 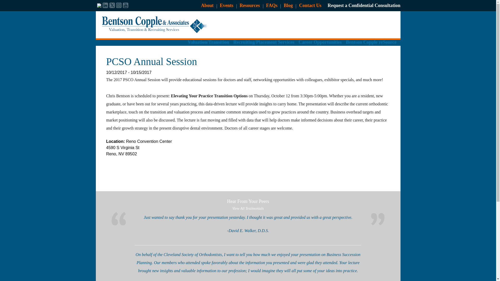 I want to click on Contact Us, so click(x=310, y=5).